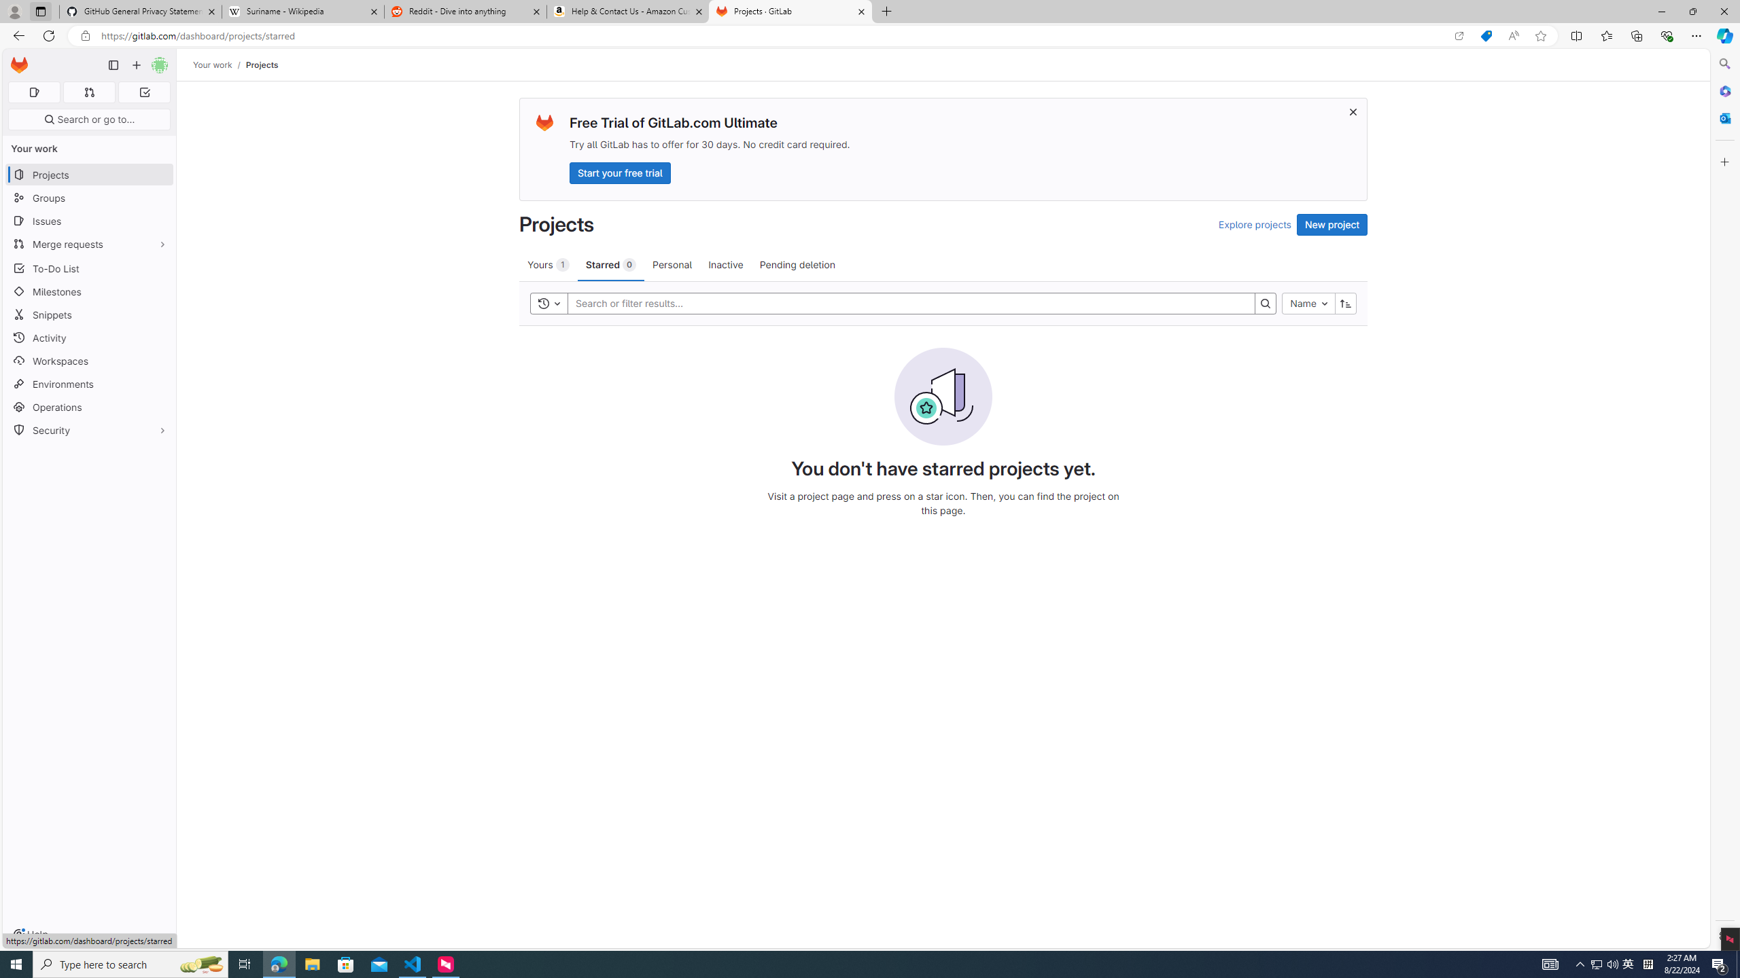 The height and width of the screenshot is (978, 1740). What do you see at coordinates (136, 65) in the screenshot?
I see `Create new...` at bounding box center [136, 65].